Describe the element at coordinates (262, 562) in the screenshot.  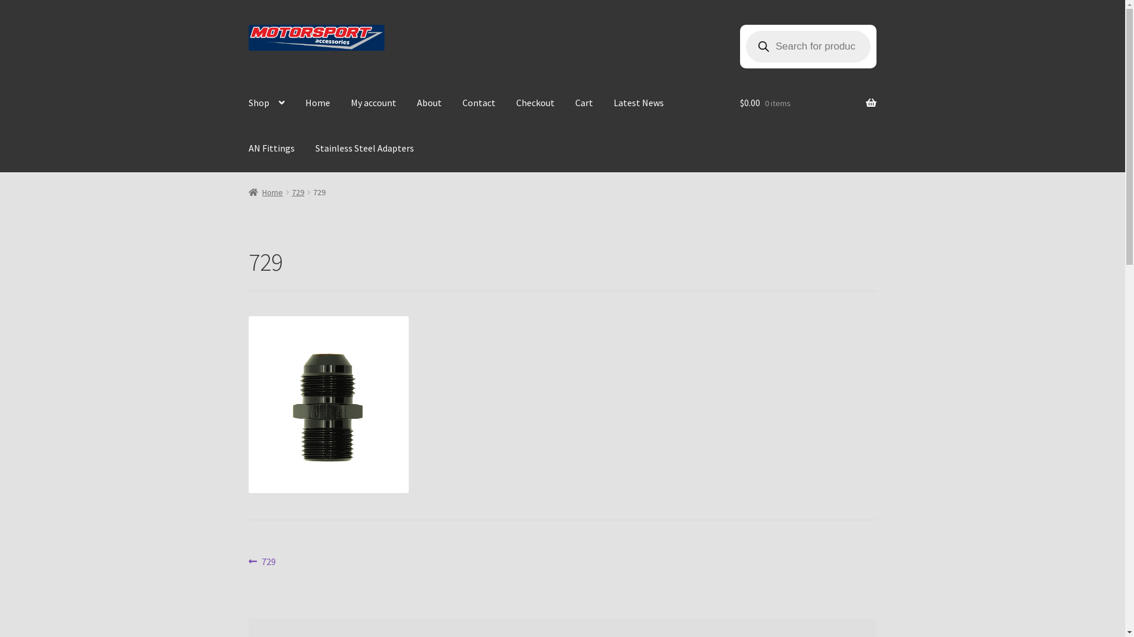
I see `Previous post:
729` at that location.